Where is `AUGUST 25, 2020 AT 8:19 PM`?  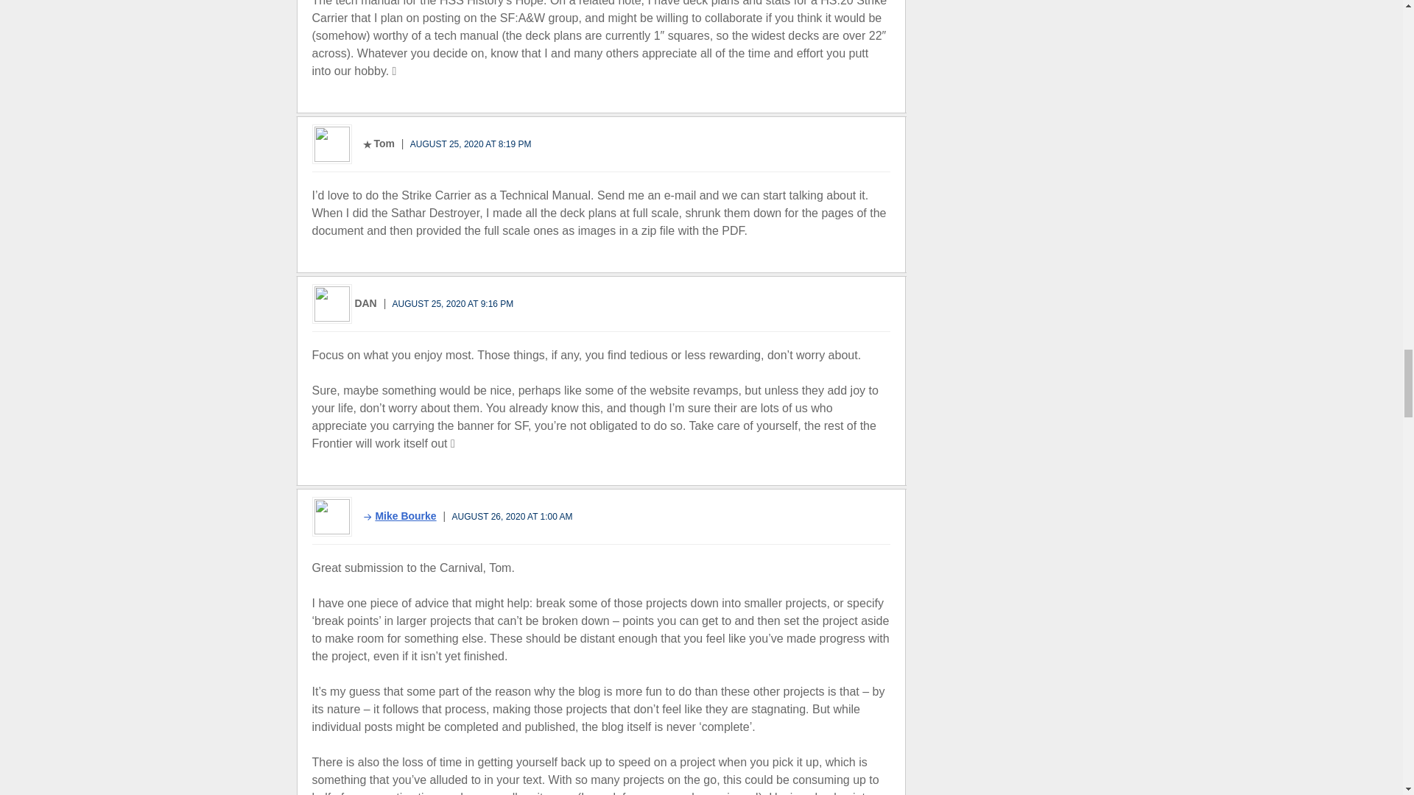
AUGUST 25, 2020 AT 8:19 PM is located at coordinates (470, 143).